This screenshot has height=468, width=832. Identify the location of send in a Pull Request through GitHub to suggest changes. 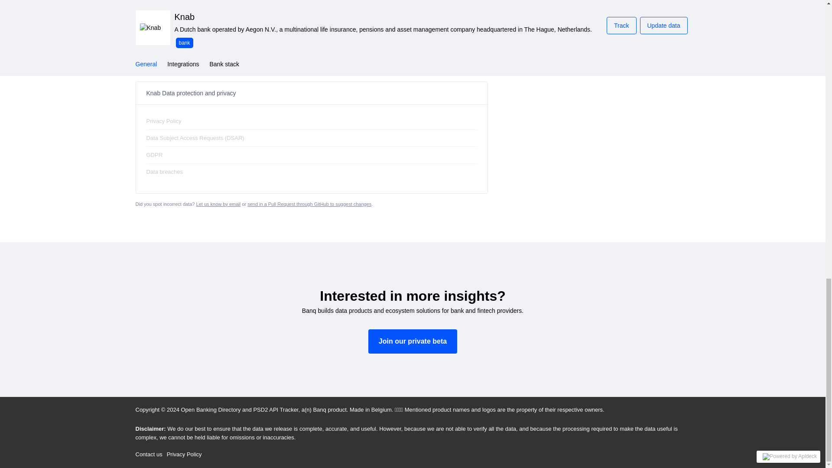
(309, 204).